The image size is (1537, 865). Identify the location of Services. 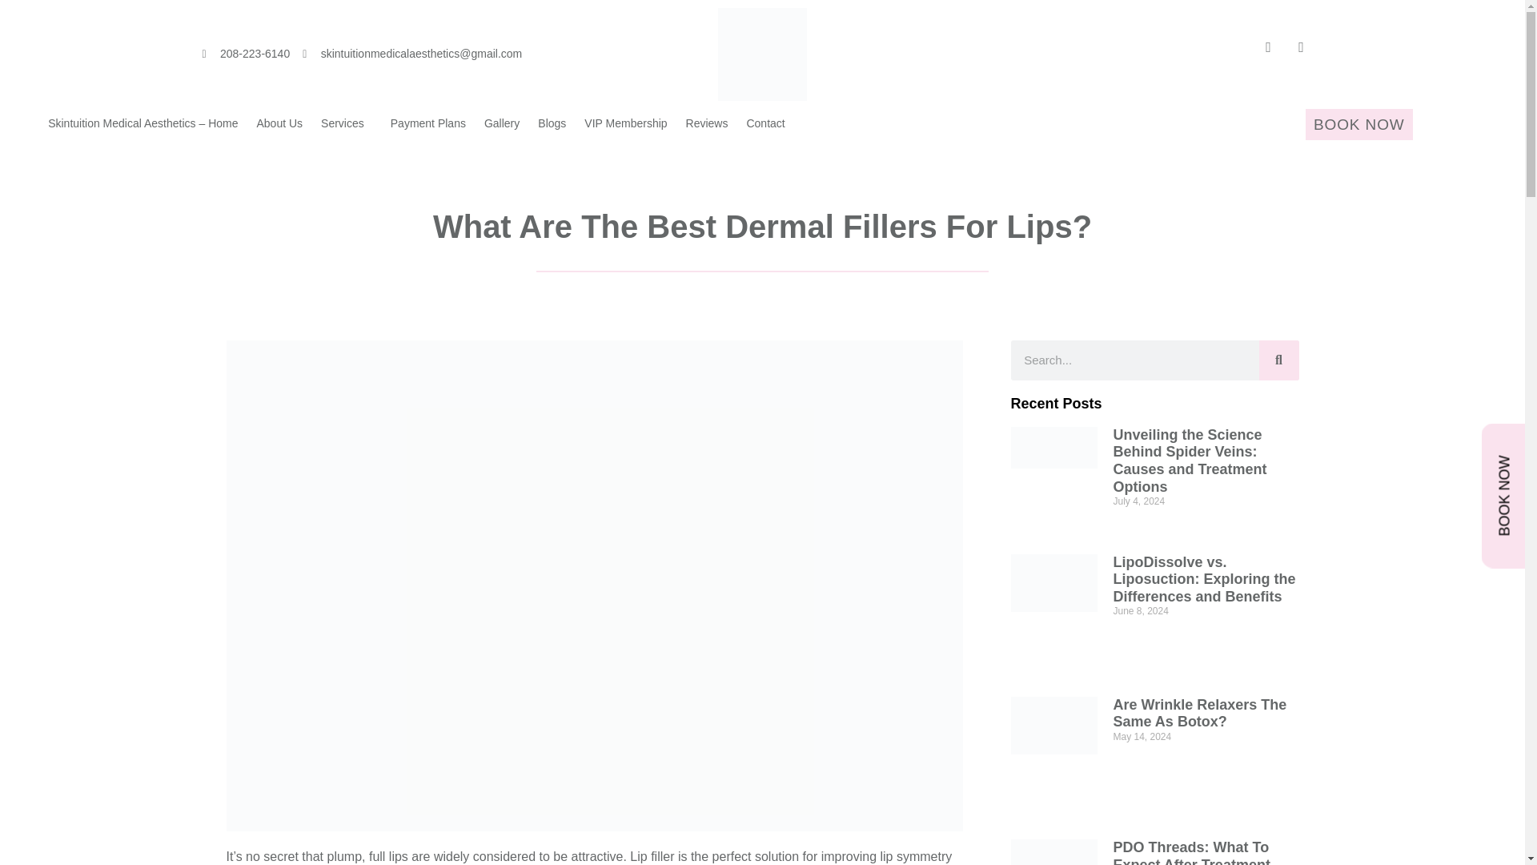
(346, 123).